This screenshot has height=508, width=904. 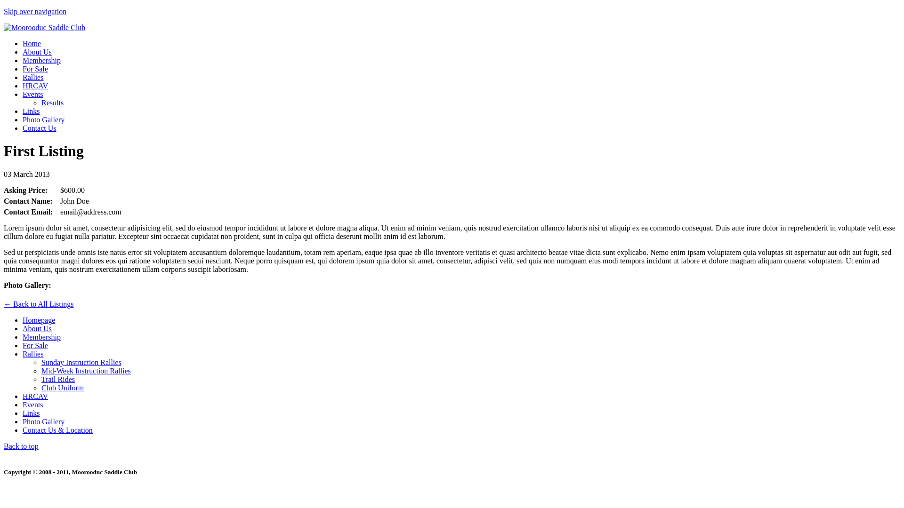 I want to click on Photo Gallery, so click(x=43, y=421).